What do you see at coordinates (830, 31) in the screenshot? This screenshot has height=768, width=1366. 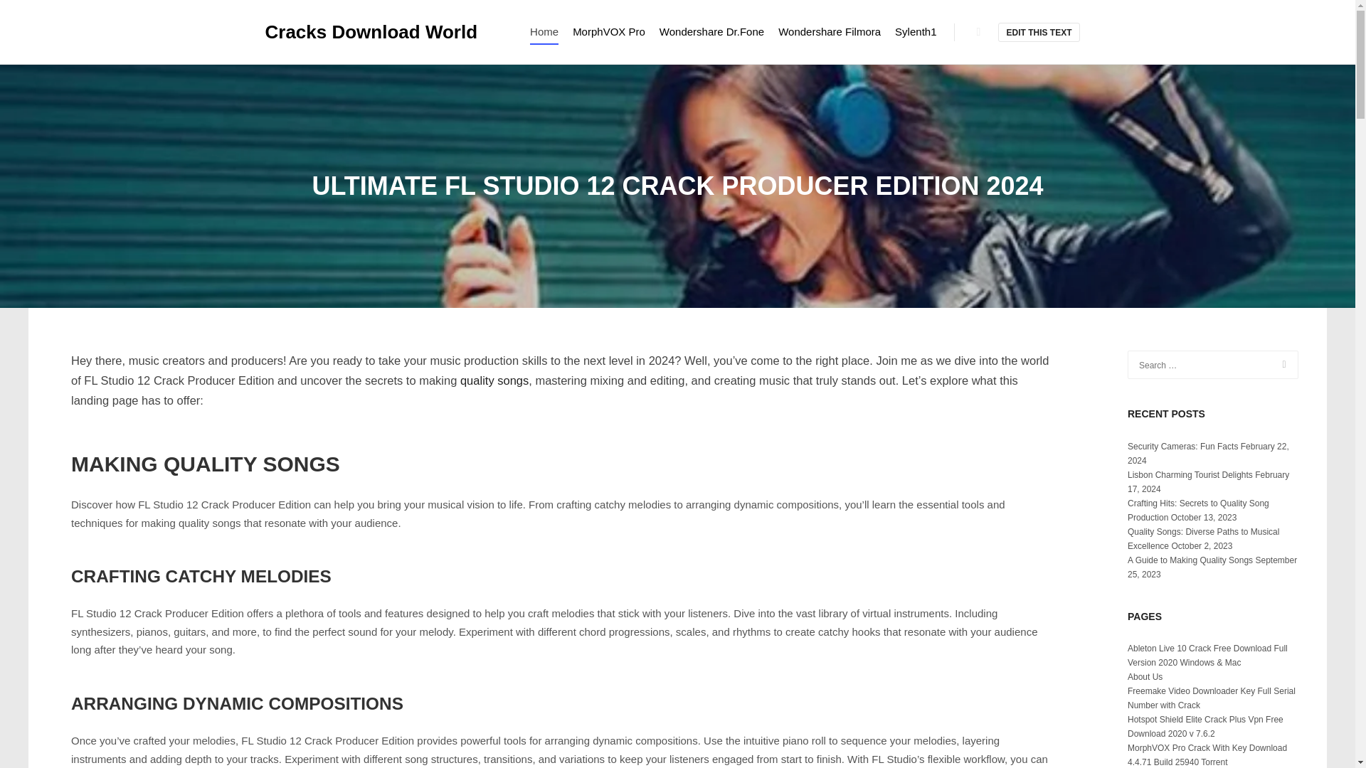 I see `Wondershare Filmora` at bounding box center [830, 31].